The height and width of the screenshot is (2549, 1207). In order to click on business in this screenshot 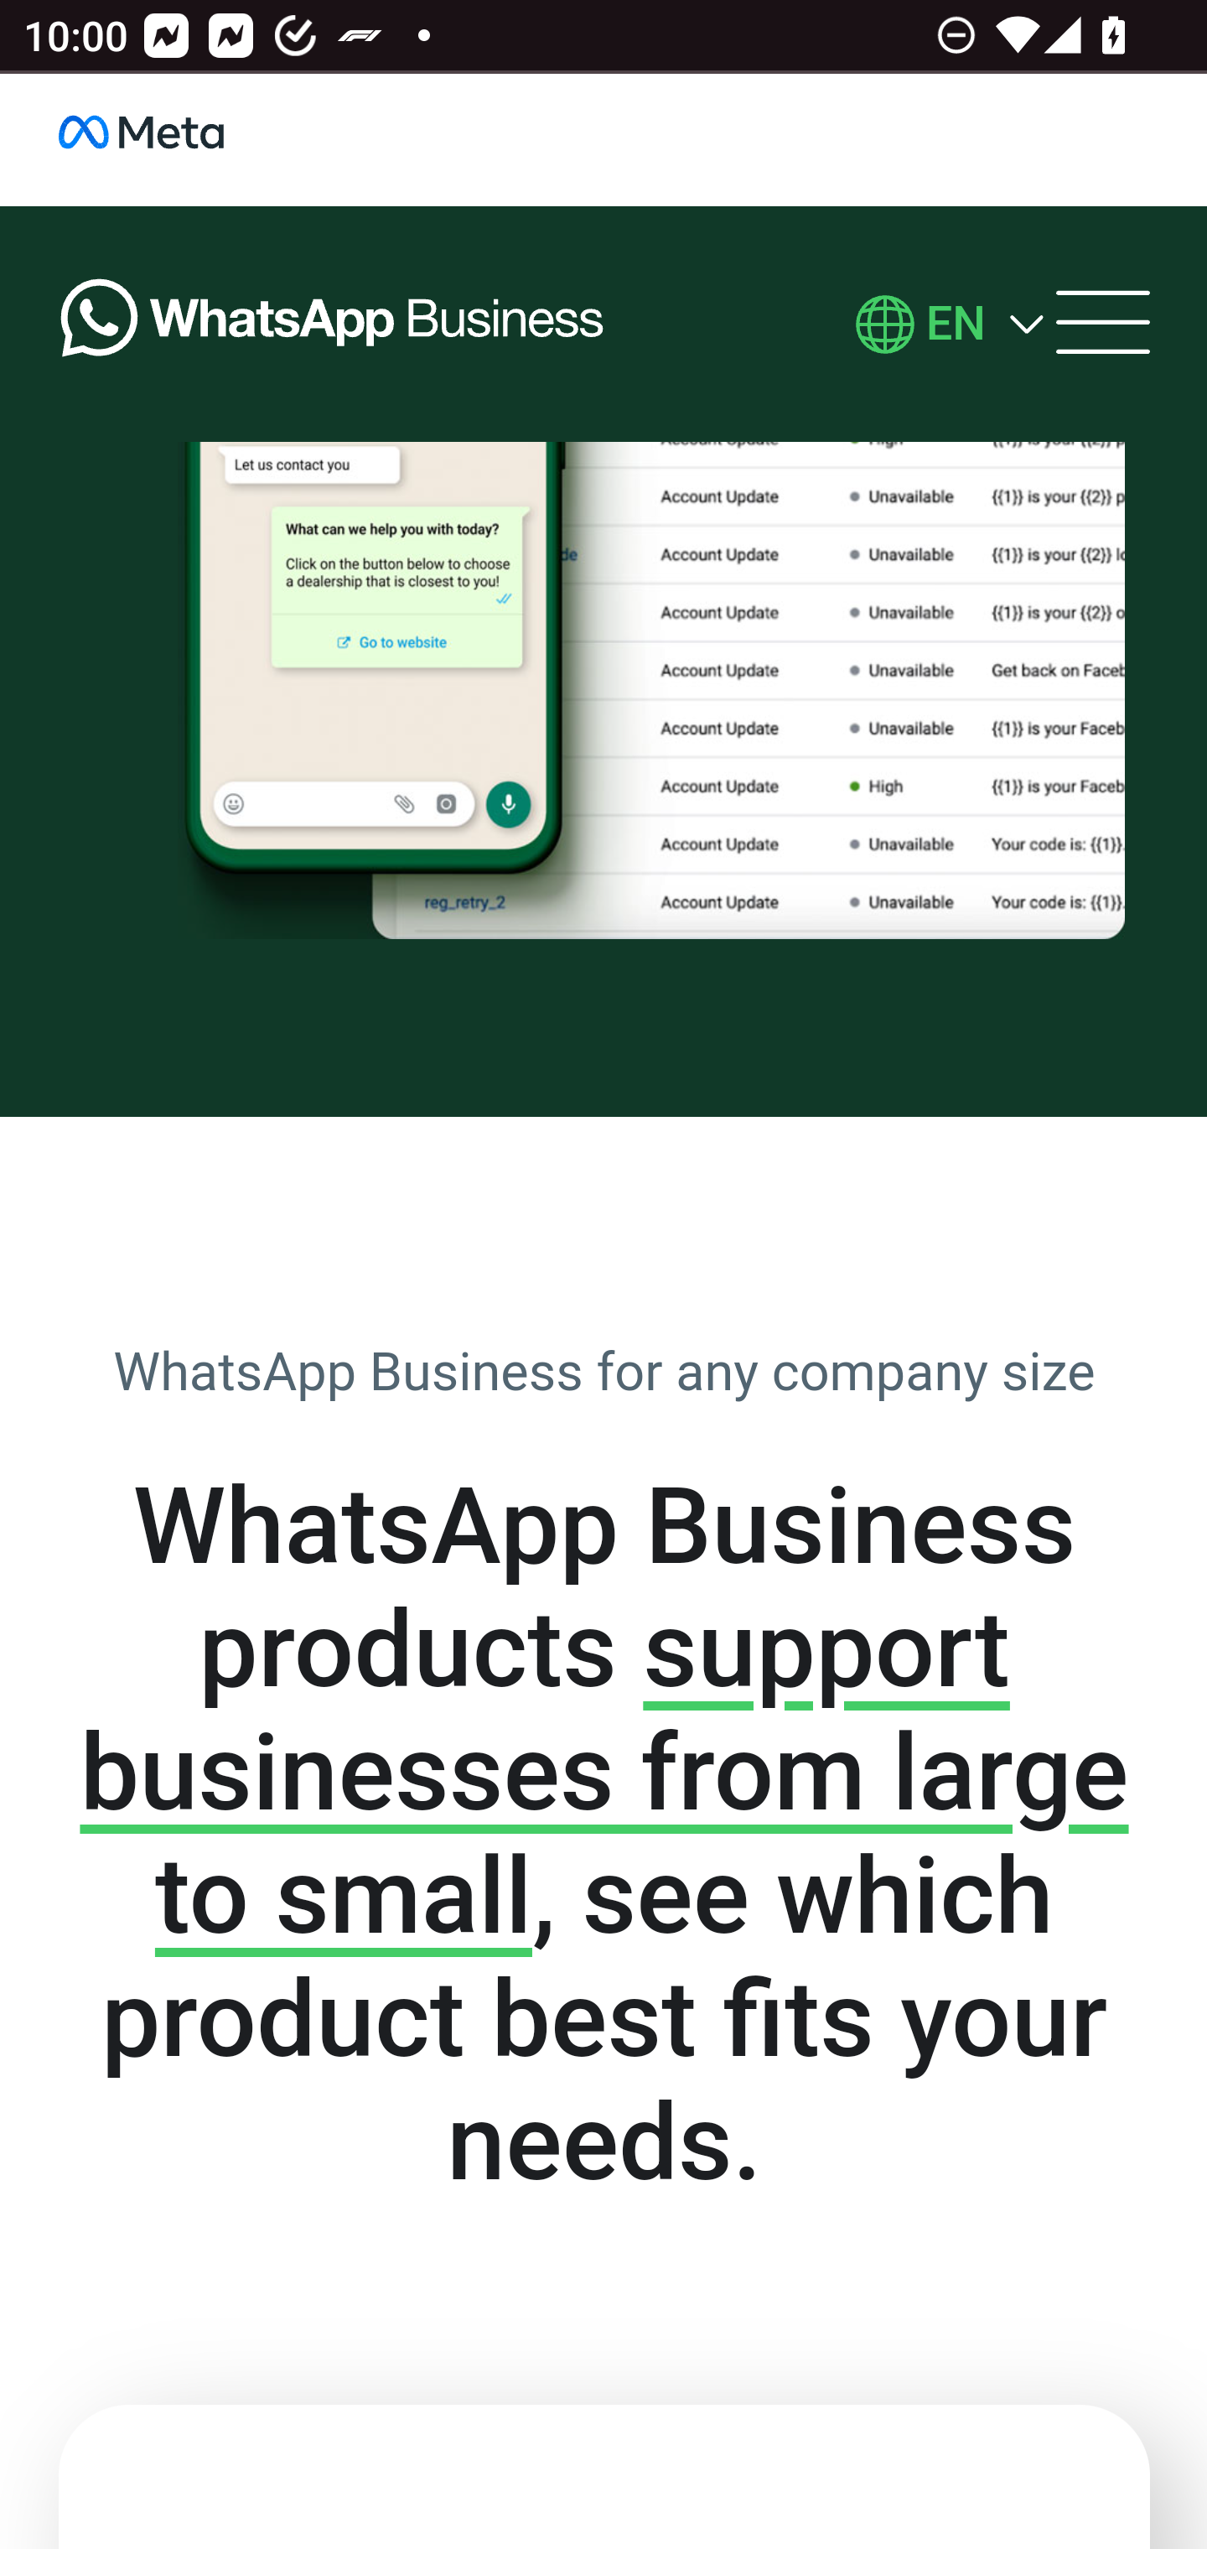, I will do `click(176, 139)`.